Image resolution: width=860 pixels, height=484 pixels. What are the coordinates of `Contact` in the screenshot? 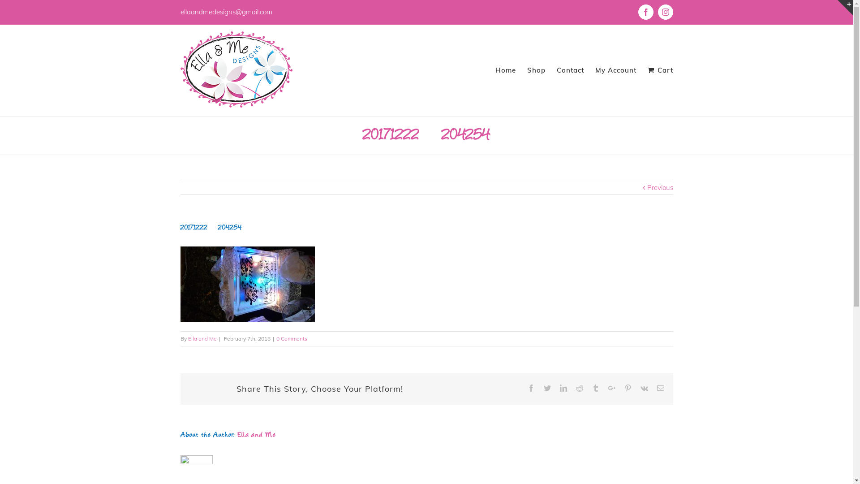 It's located at (571, 70).